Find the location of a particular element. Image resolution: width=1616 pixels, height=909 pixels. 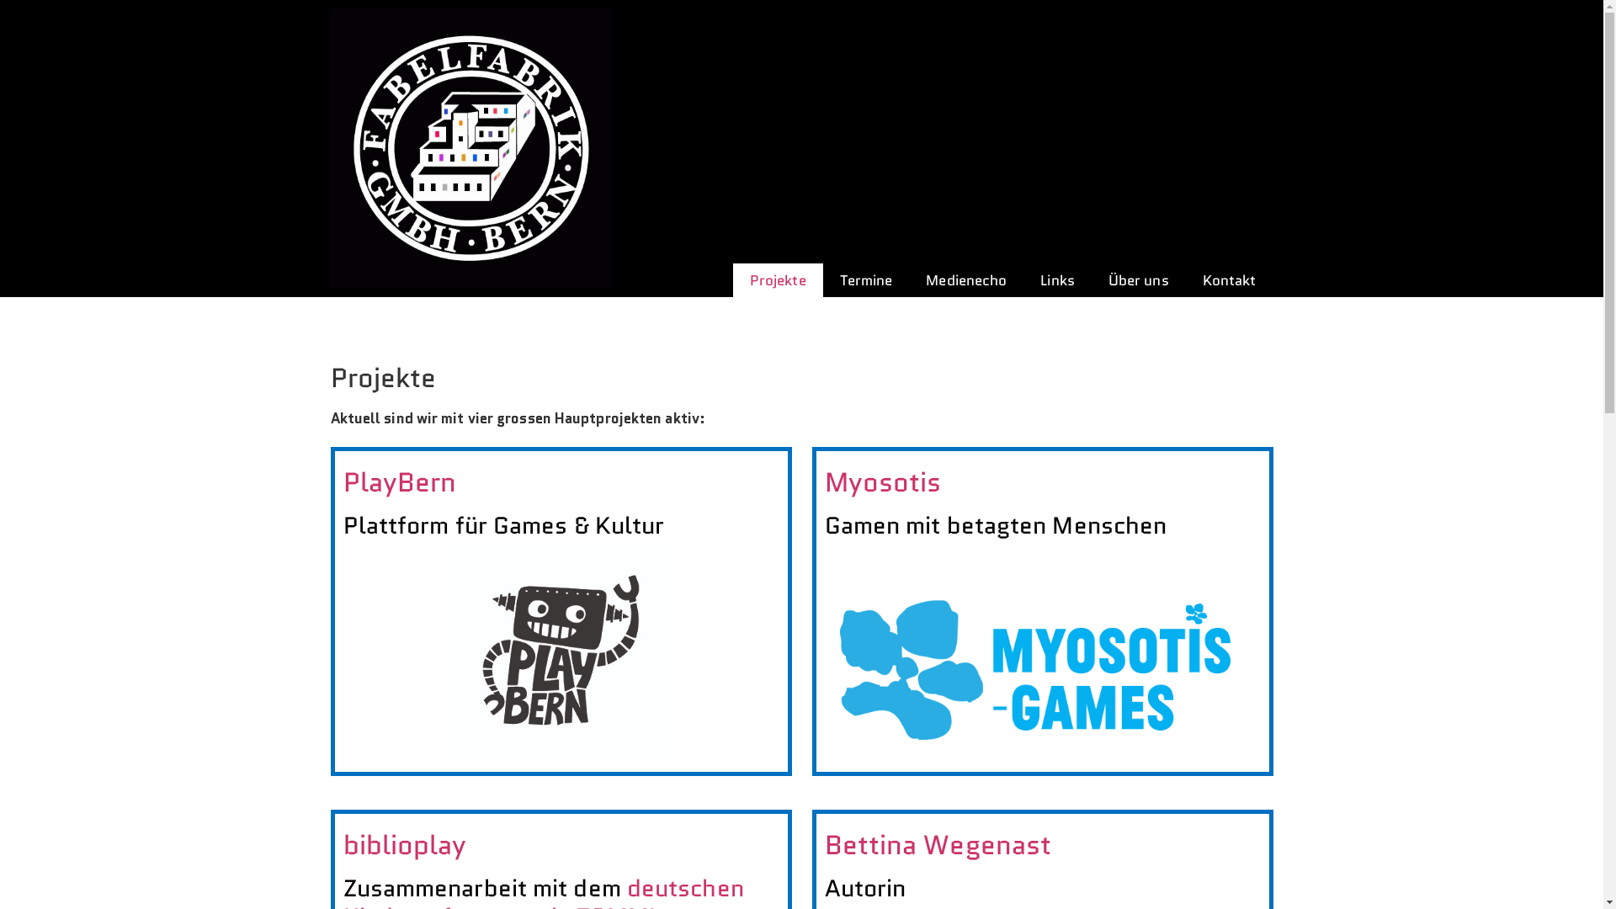

Medienecho is located at coordinates (966, 280).